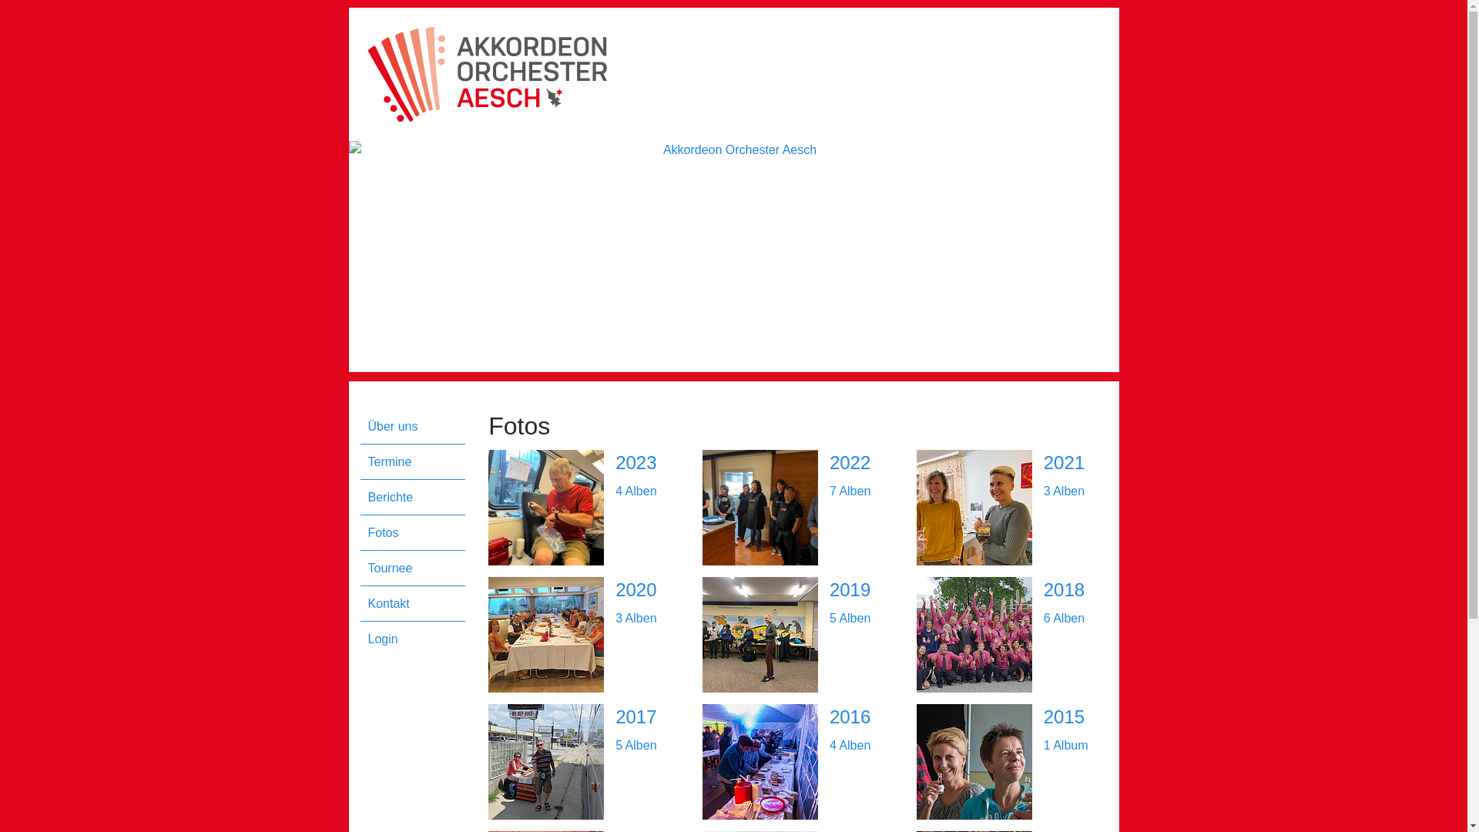 This screenshot has height=832, width=1479. Describe the element at coordinates (488, 74) in the screenshot. I see `Akkordeon Orchester Aesch` at that location.